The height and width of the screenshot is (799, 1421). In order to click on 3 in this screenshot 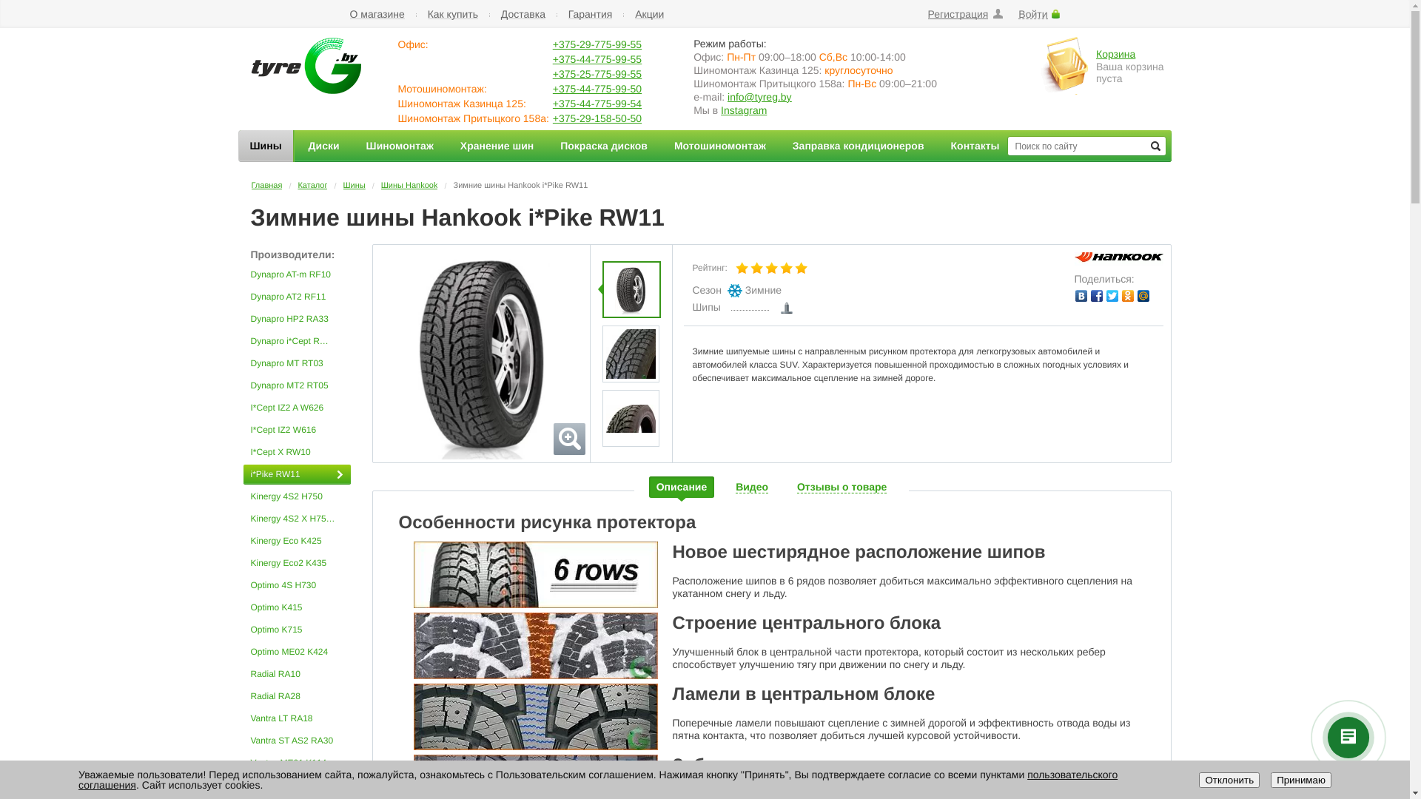, I will do `click(772, 269)`.